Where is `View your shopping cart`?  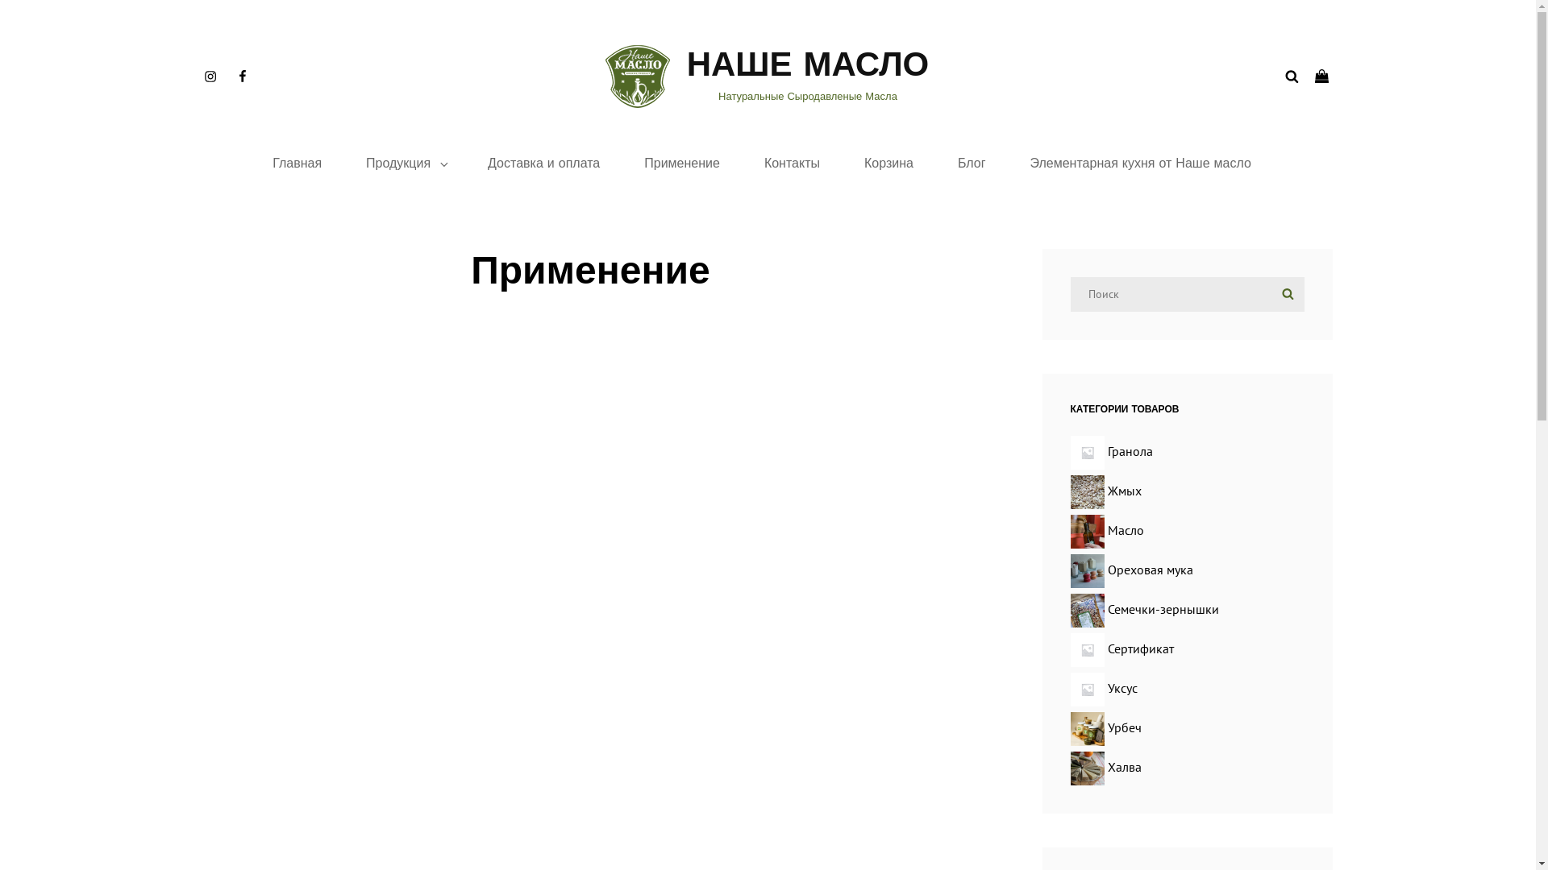 View your shopping cart is located at coordinates (1324, 77).